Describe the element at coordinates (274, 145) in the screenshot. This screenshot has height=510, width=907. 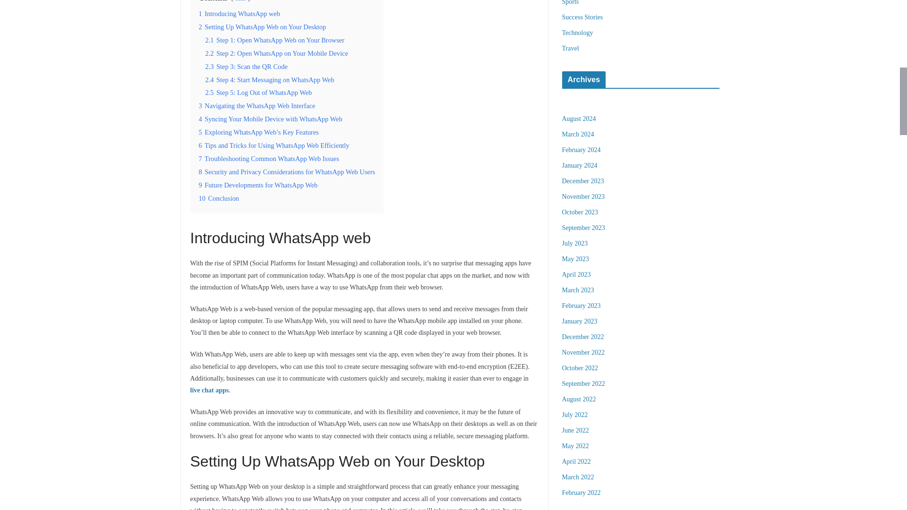
I see `6 Tips and Tricks for Using WhatsApp Web Efficiently` at that location.